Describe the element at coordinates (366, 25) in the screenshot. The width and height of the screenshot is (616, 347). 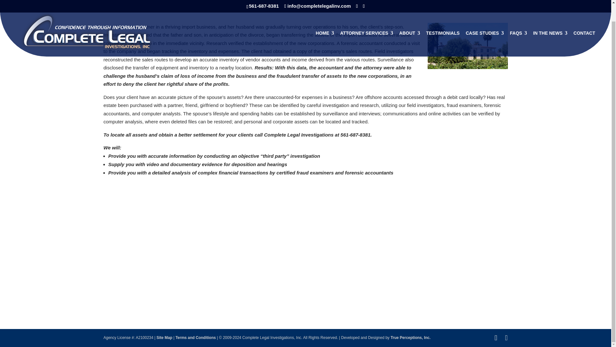
I see `ATTORNEY SERVICES` at that location.